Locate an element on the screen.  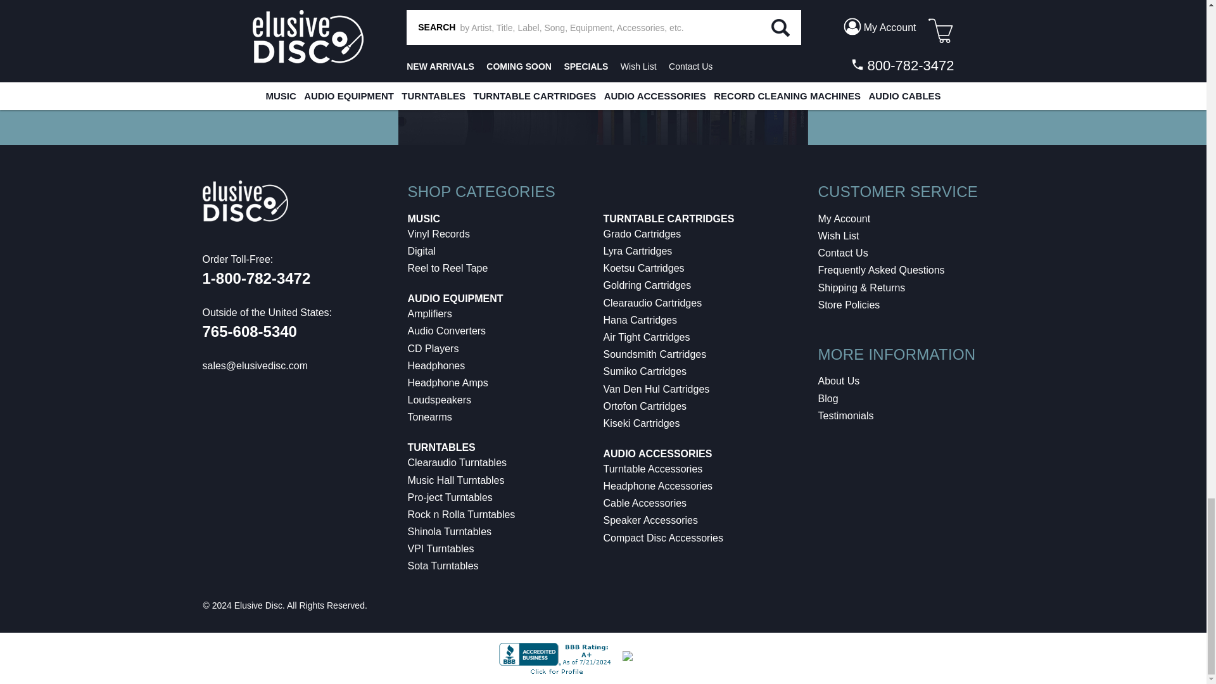
Headphone Amp is located at coordinates (448, 383).